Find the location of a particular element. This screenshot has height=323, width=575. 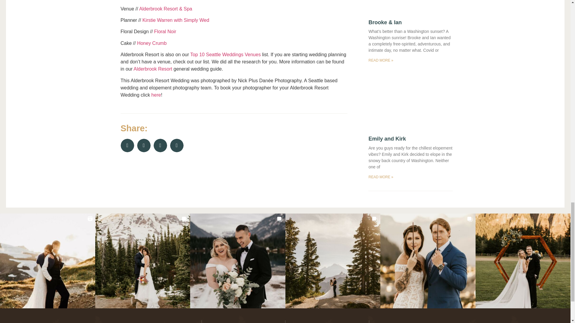

Kirstie Warren with Simply Wed is located at coordinates (175, 20).